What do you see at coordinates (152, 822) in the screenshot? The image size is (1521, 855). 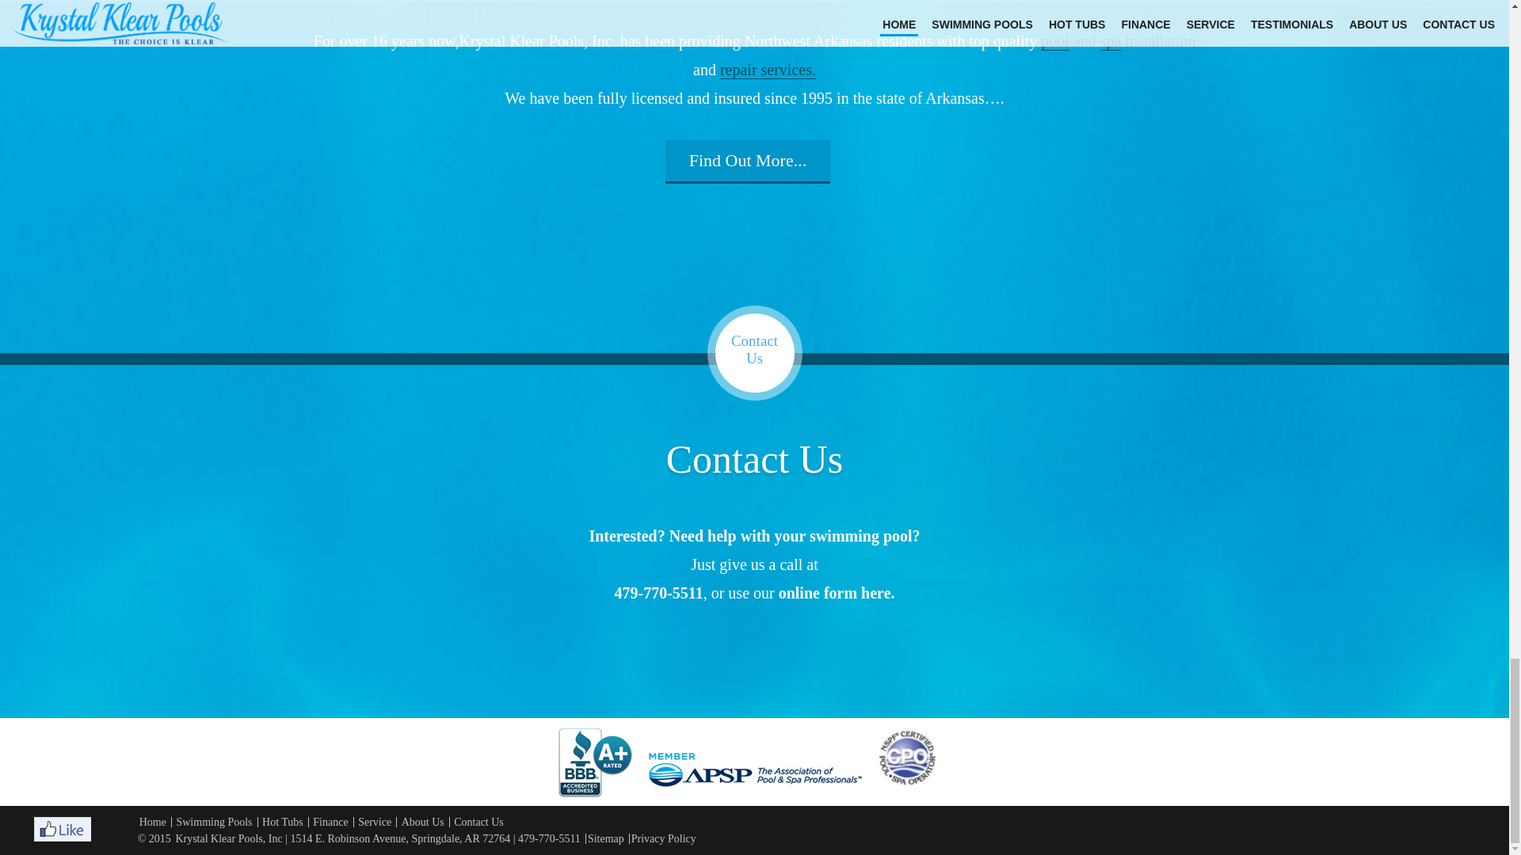 I see `Home` at bounding box center [152, 822].